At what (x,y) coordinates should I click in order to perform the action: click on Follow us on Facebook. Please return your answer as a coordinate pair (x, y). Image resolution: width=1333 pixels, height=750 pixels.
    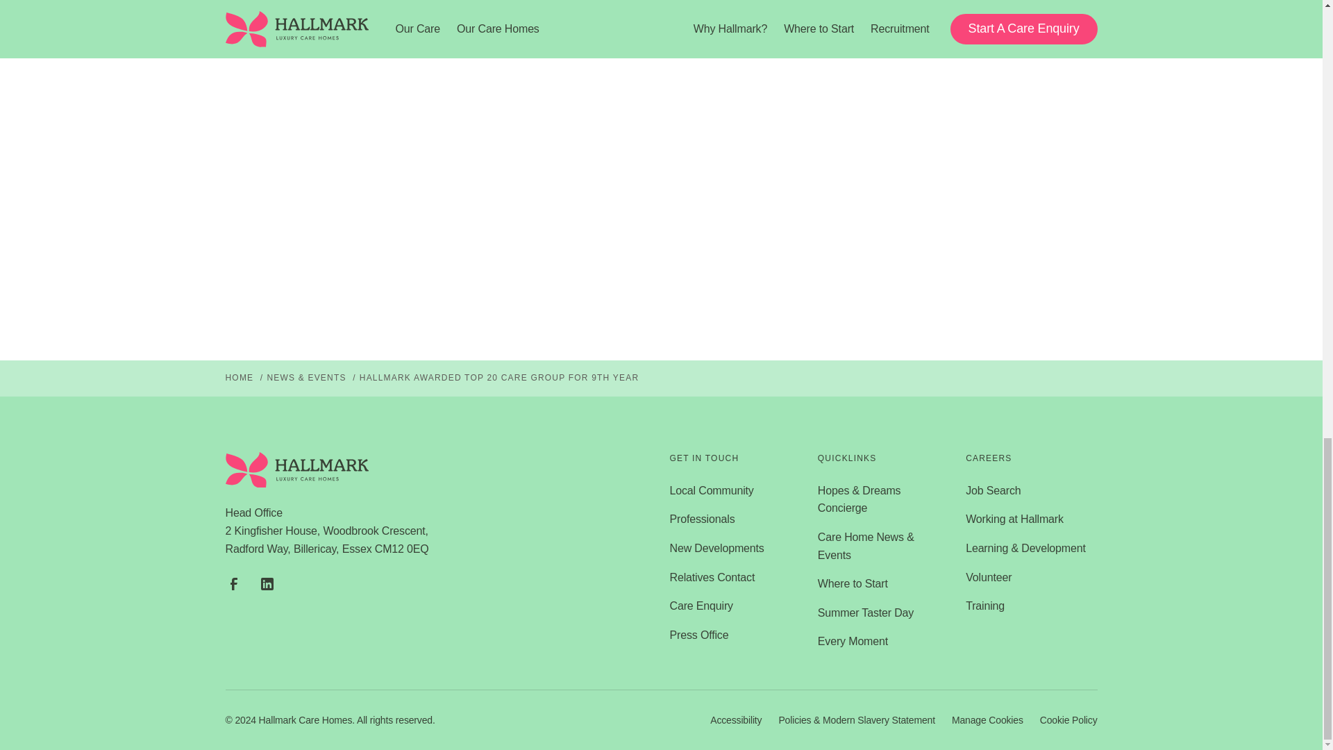
    Looking at the image, I should click on (233, 583).